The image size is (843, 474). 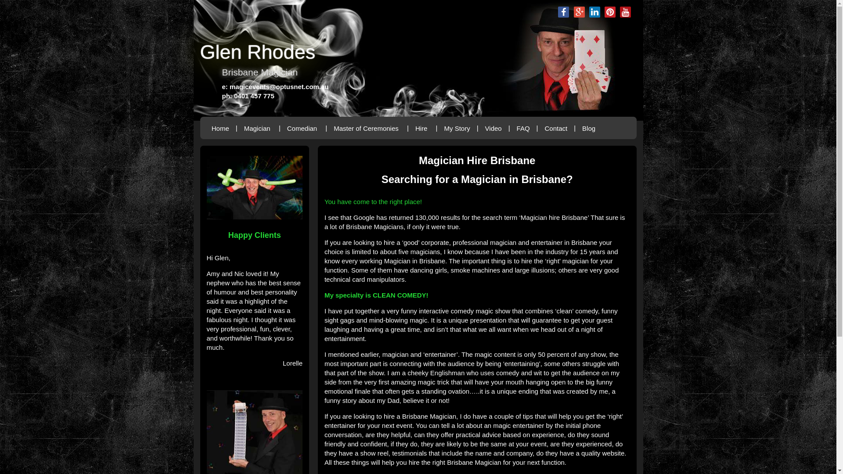 I want to click on Video, so click(x=494, y=128).